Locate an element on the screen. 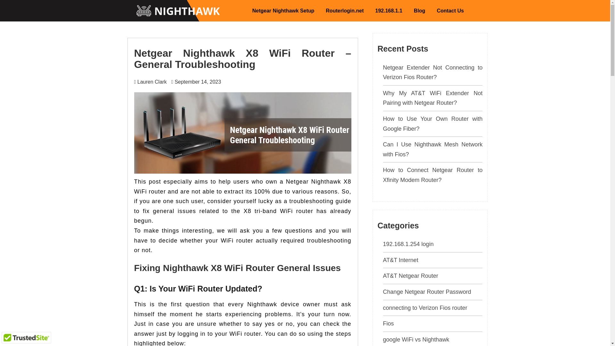  How to Use Your Own Router with Google Fiber? is located at coordinates (433, 124).